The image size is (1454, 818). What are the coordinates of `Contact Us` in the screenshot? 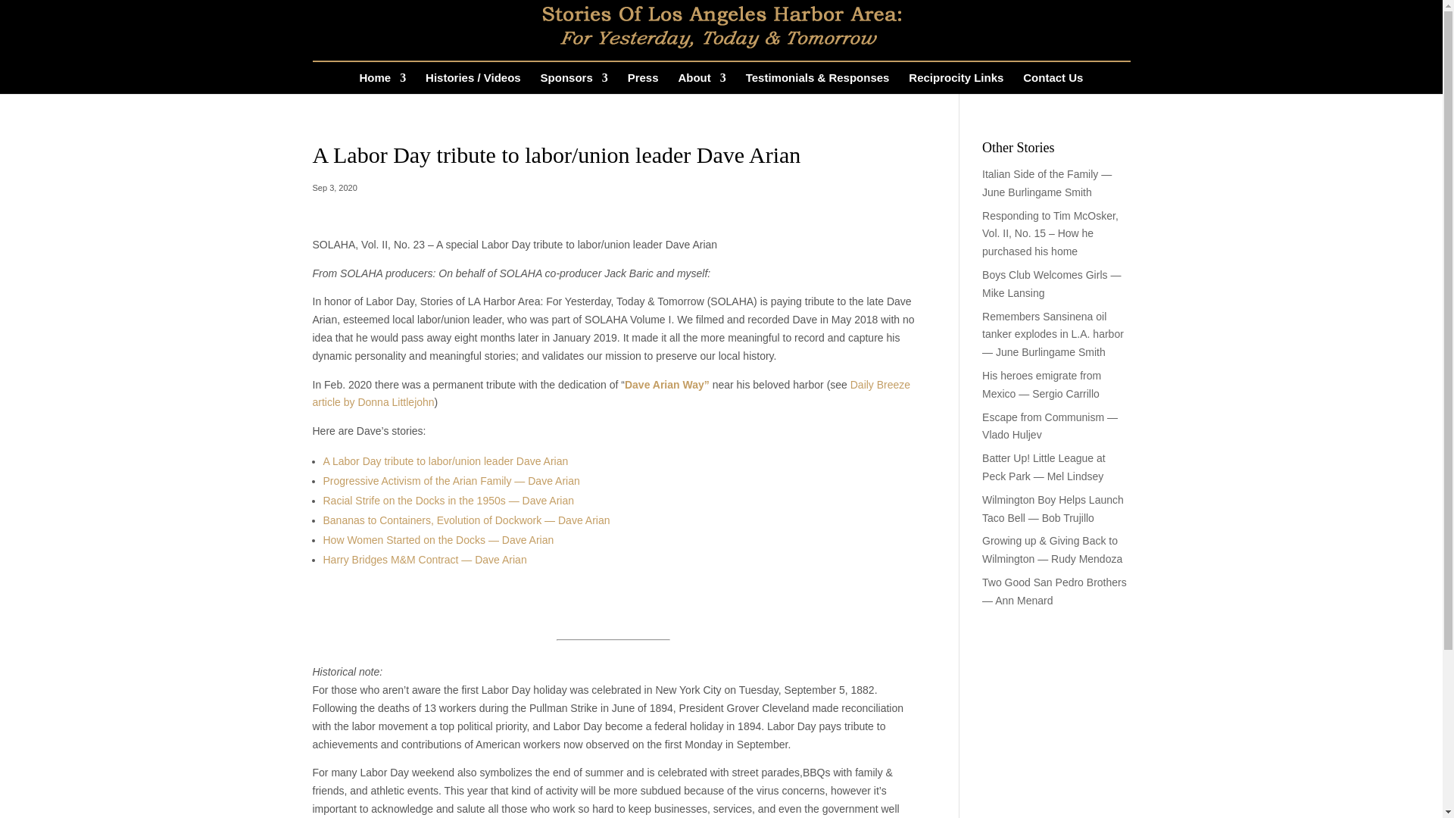 It's located at (1053, 83).